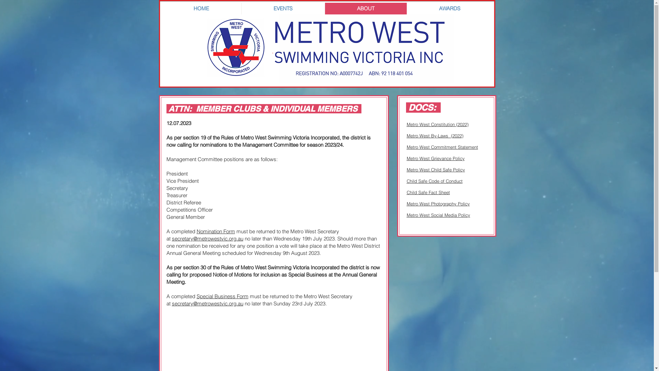  I want to click on Child Safe Fact Sheet, so click(428, 192).